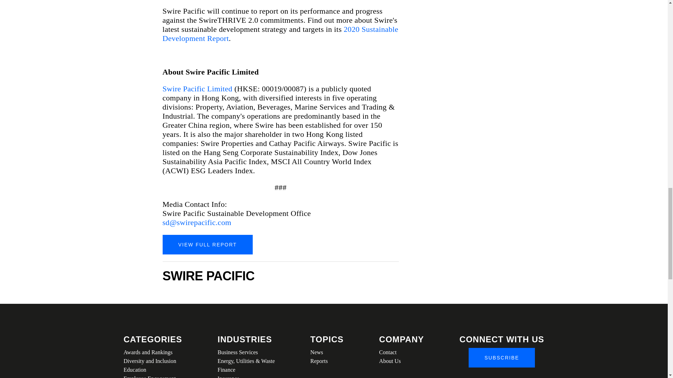  Describe the element at coordinates (152, 339) in the screenshot. I see `CATEGORIES` at that location.